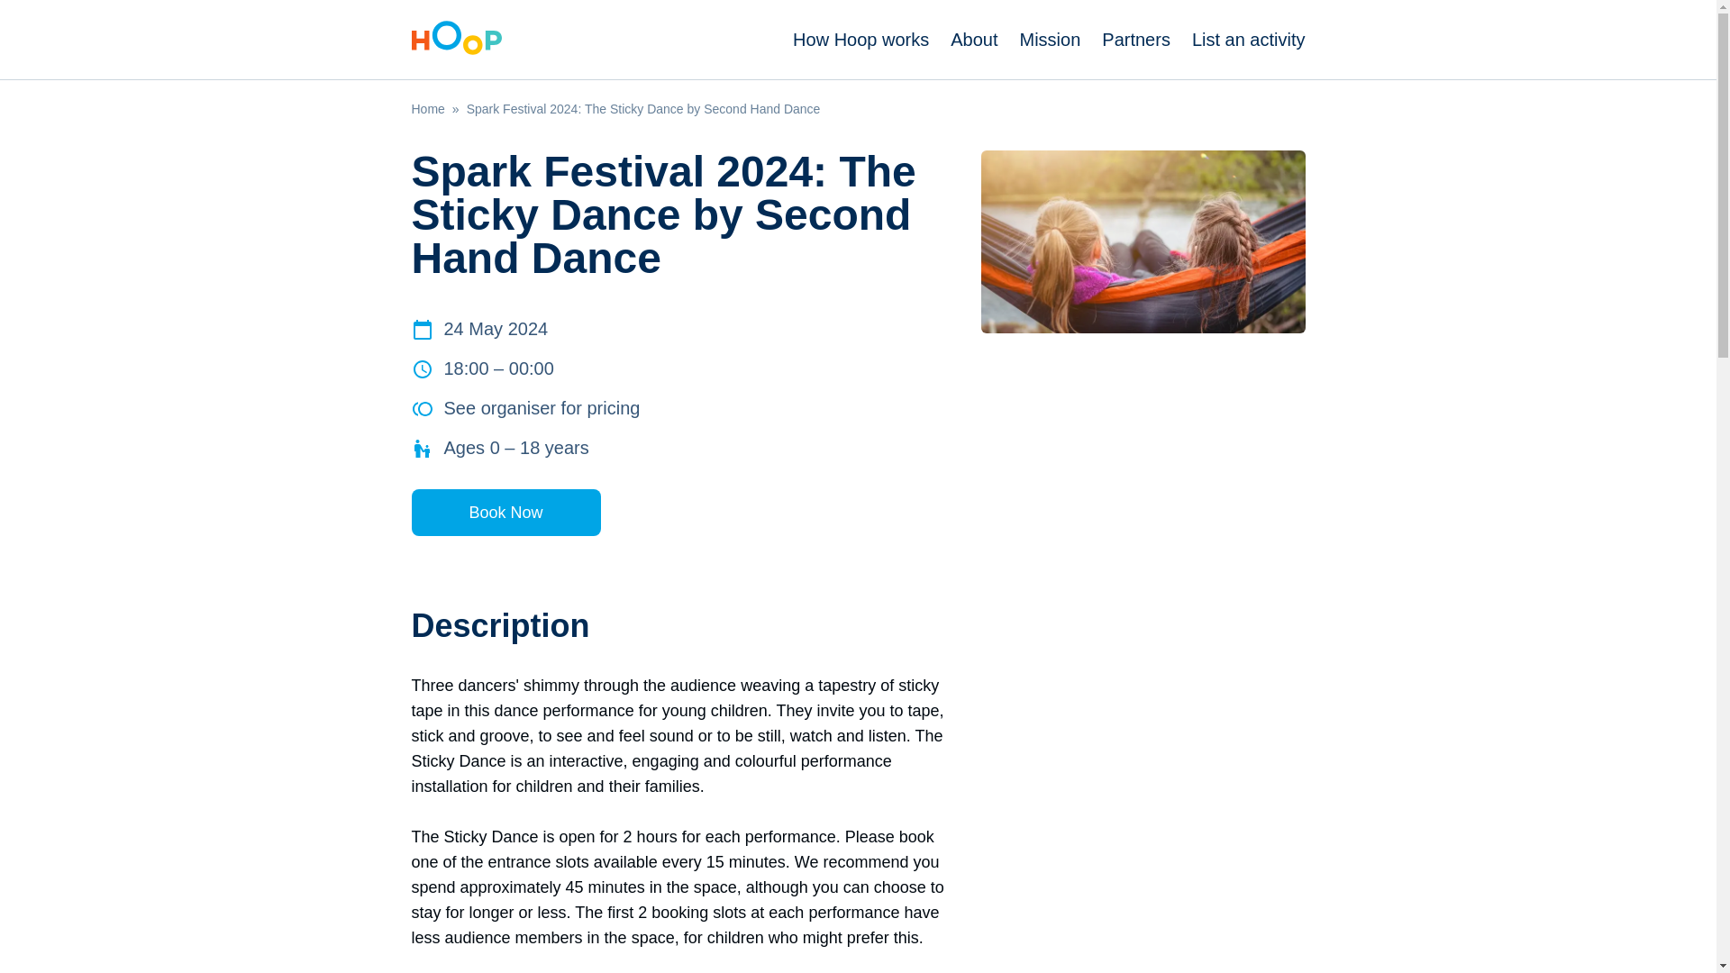  Describe the element at coordinates (1249, 40) in the screenshot. I see `List an activity` at that location.